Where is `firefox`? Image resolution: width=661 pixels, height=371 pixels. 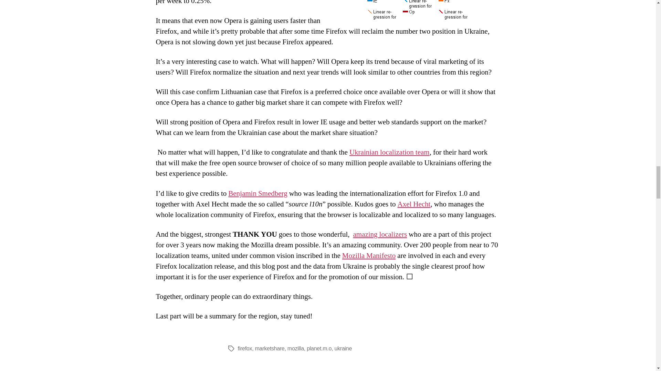 firefox is located at coordinates (244, 348).